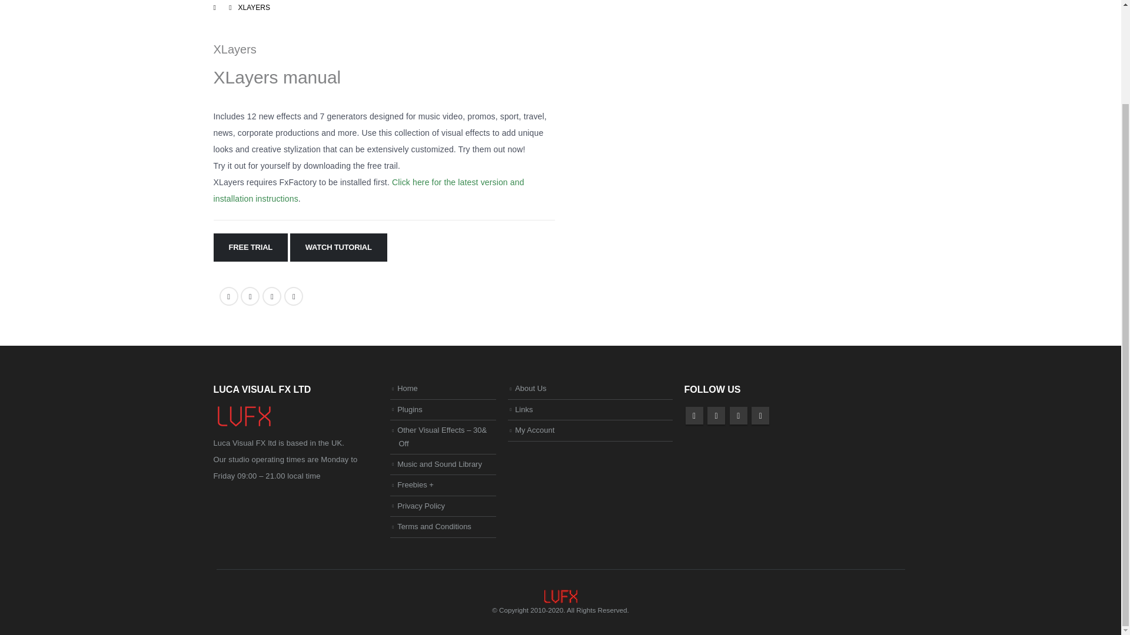  I want to click on Youtube, so click(738, 416).